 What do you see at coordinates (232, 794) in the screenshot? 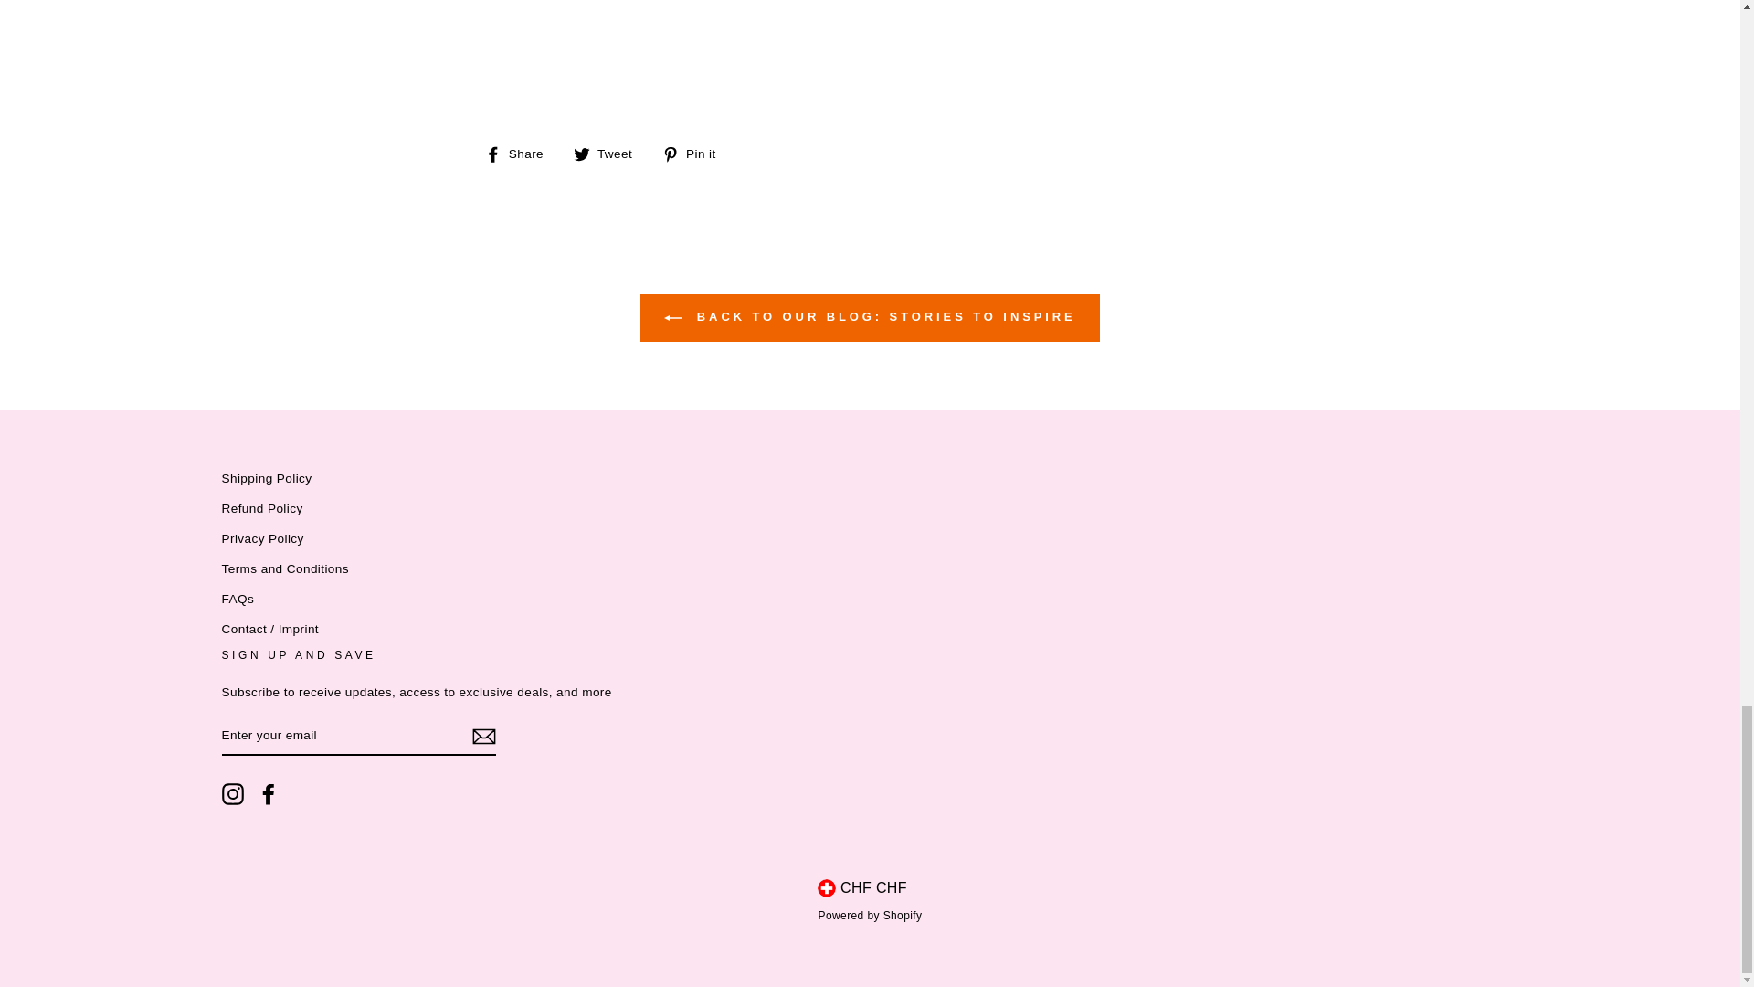
I see `Helvetia and Sons on Instagram` at bounding box center [232, 794].